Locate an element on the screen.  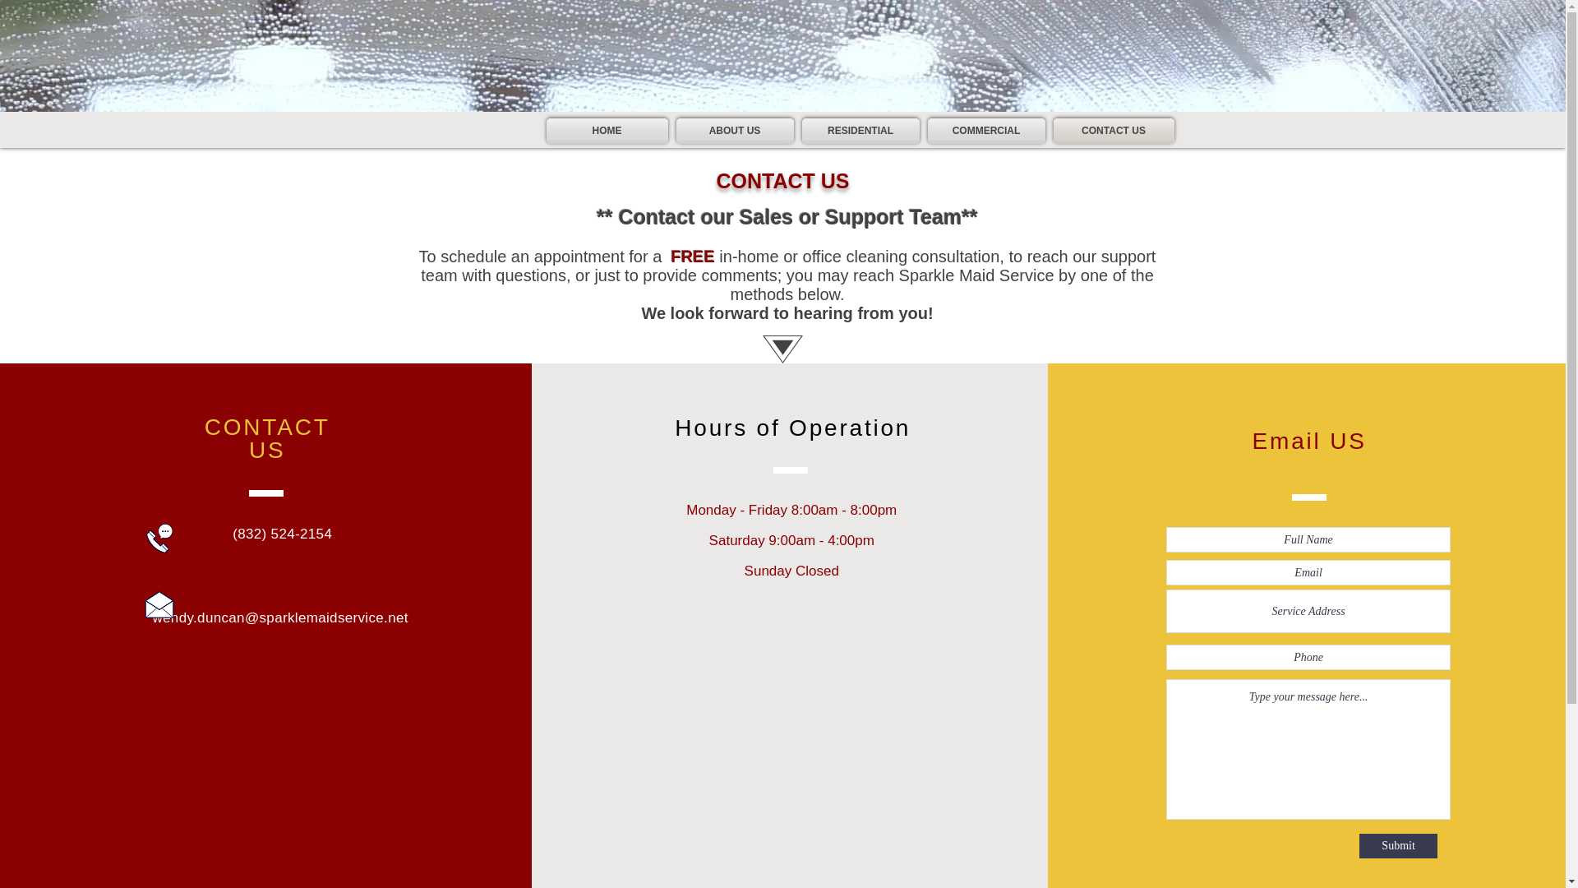
Submit is located at coordinates (1398, 846).